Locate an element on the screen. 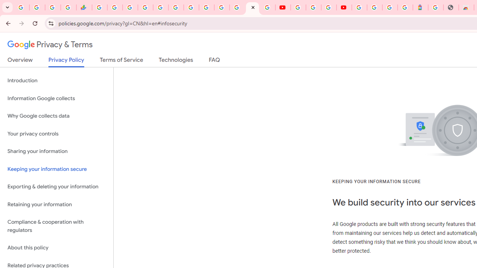 This screenshot has width=477, height=268. Android TV Policies and Guidelines - Transparency Center is located at coordinates (191, 7).